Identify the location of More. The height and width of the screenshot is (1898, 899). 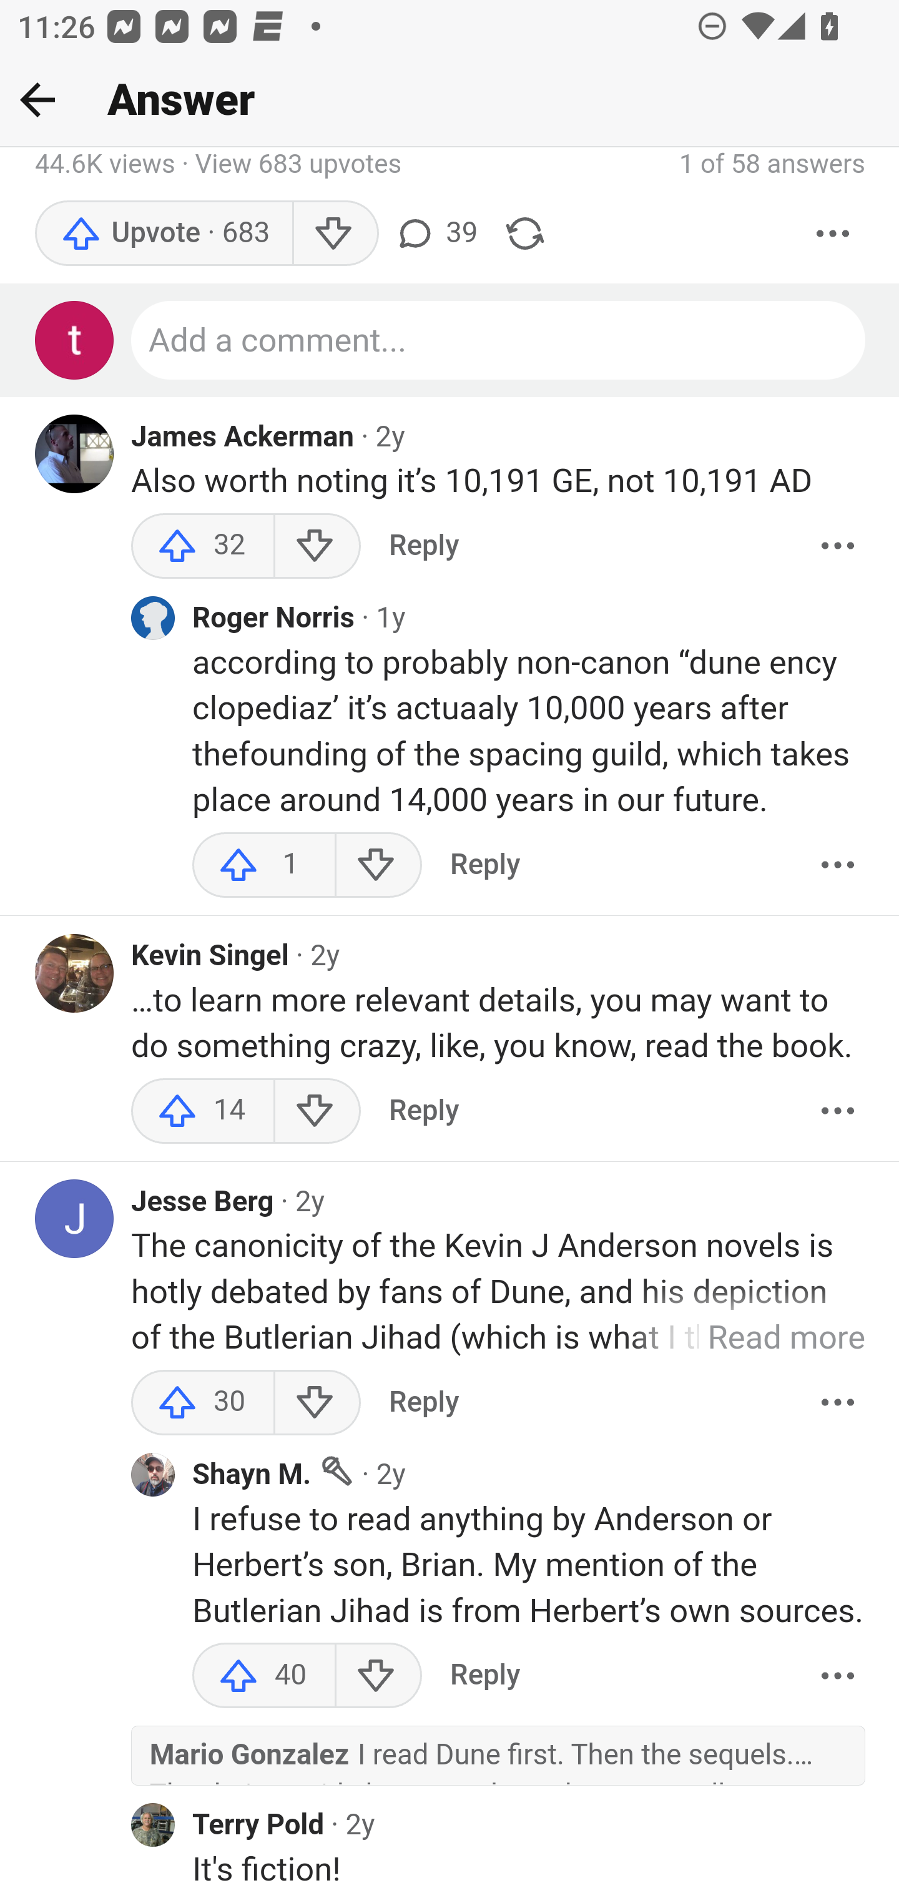
(837, 865).